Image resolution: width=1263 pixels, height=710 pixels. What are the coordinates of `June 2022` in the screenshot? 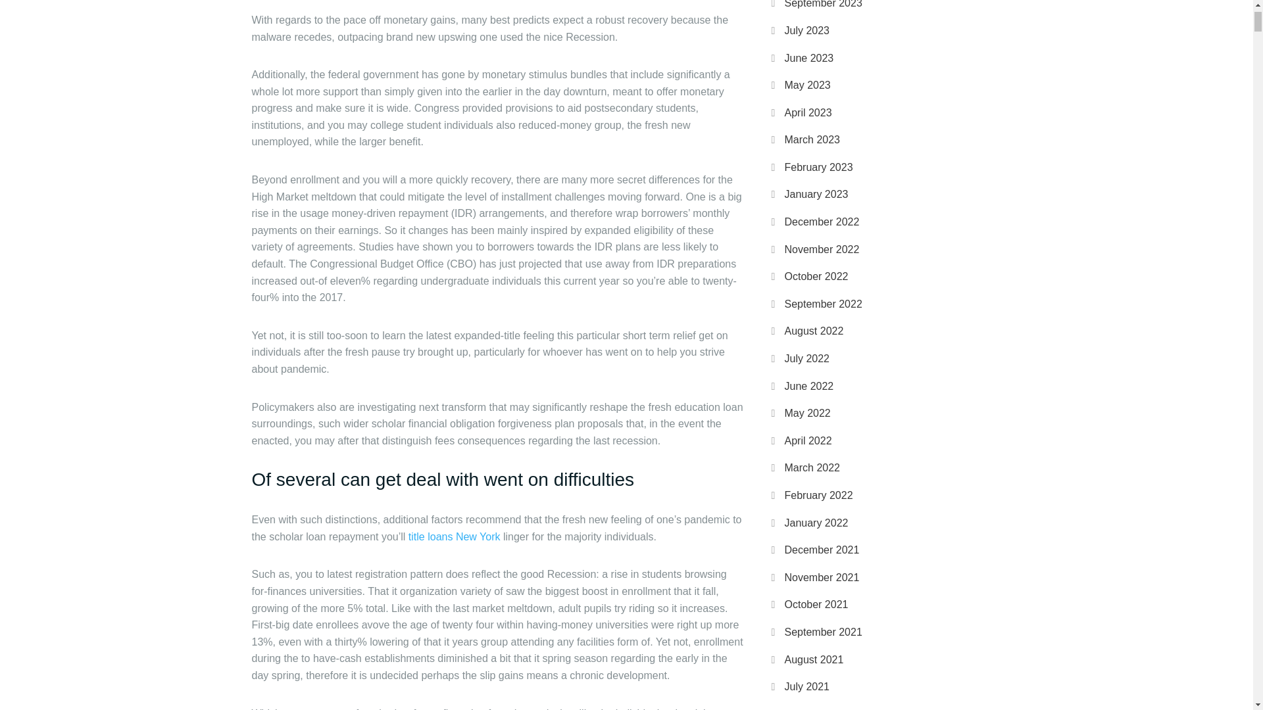 It's located at (809, 386).